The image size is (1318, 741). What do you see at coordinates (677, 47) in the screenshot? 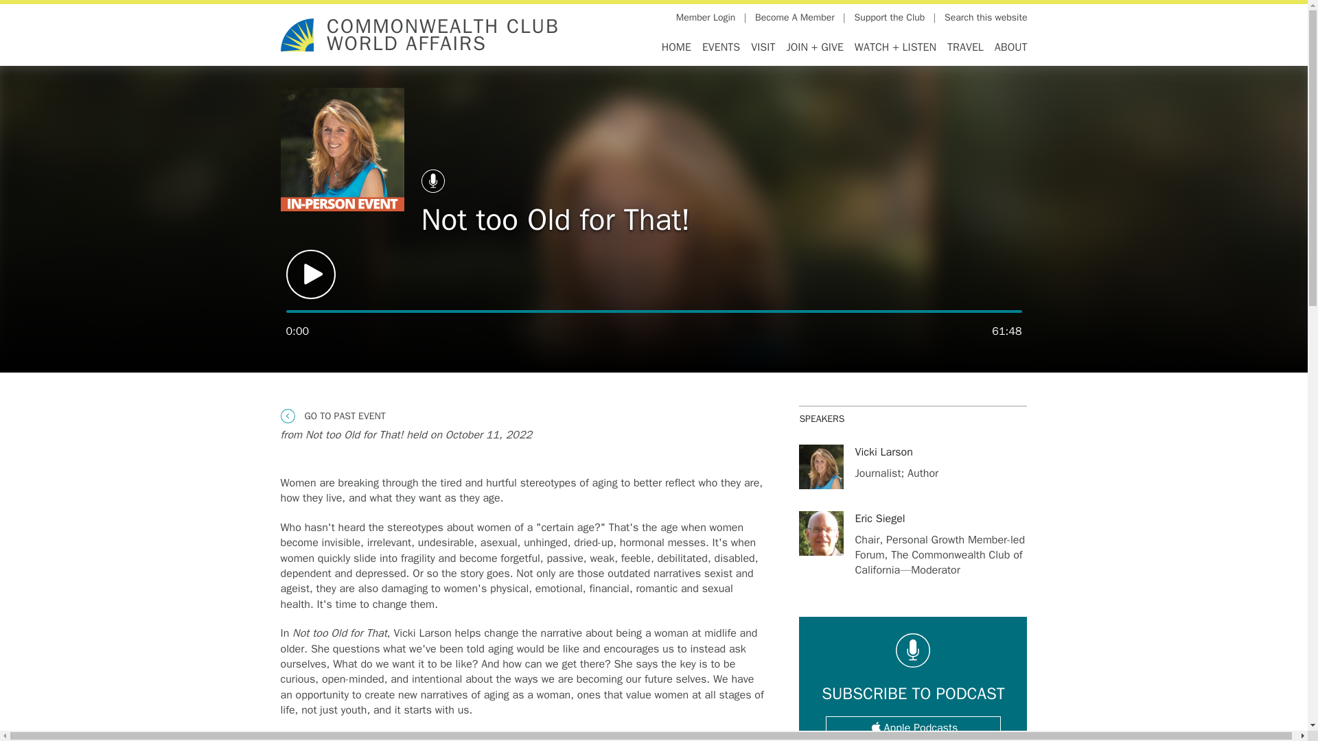
I see `HOME` at bounding box center [677, 47].